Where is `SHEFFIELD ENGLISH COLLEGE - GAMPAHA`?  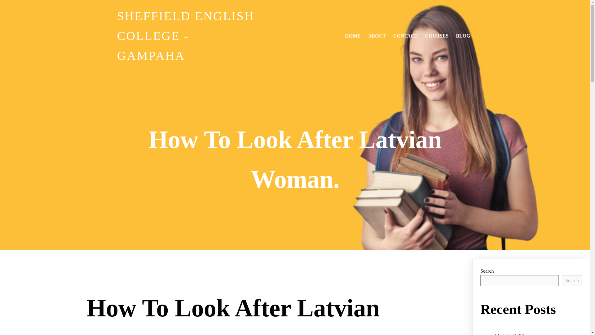 SHEFFIELD ENGLISH COLLEGE - GAMPAHA is located at coordinates (187, 36).